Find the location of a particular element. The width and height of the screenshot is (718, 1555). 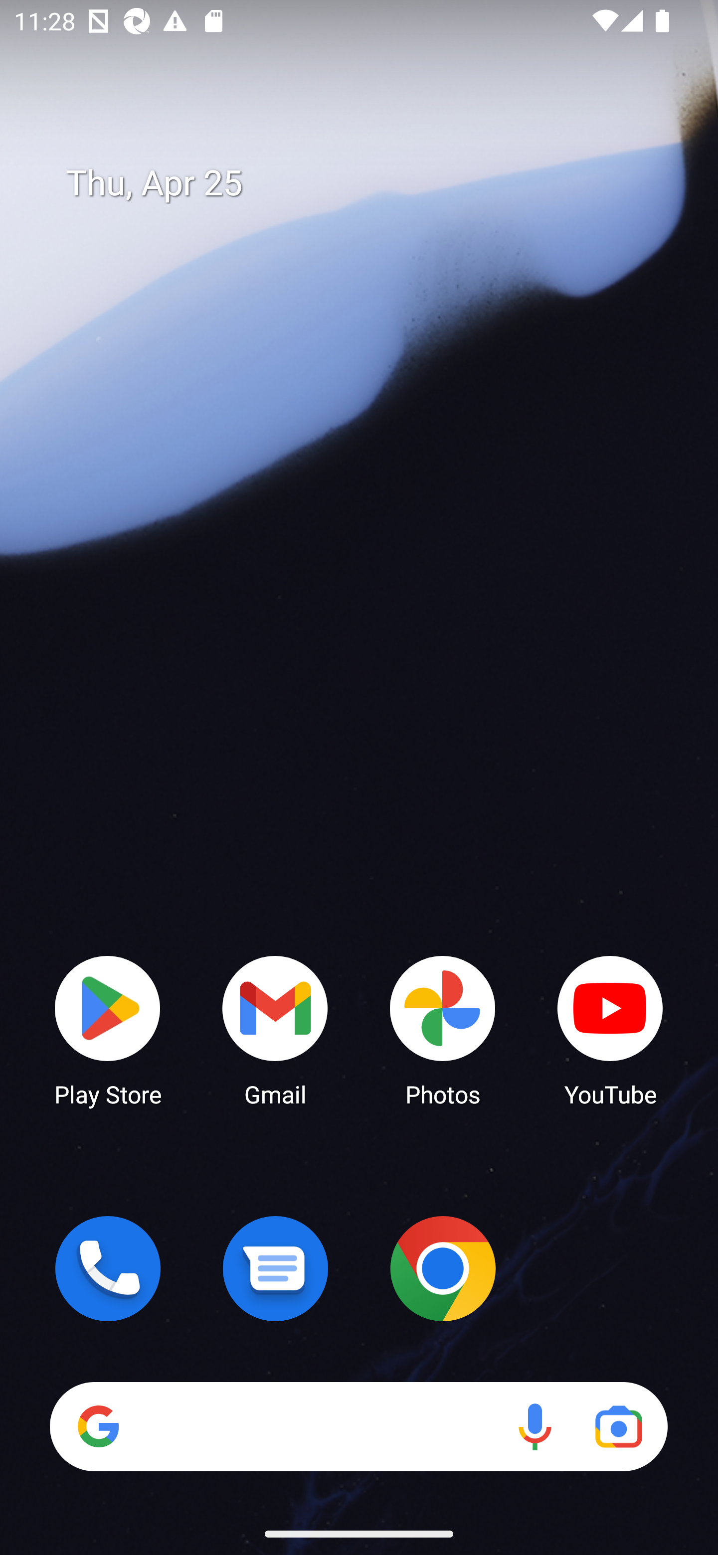

Gmail is located at coordinates (275, 1030).